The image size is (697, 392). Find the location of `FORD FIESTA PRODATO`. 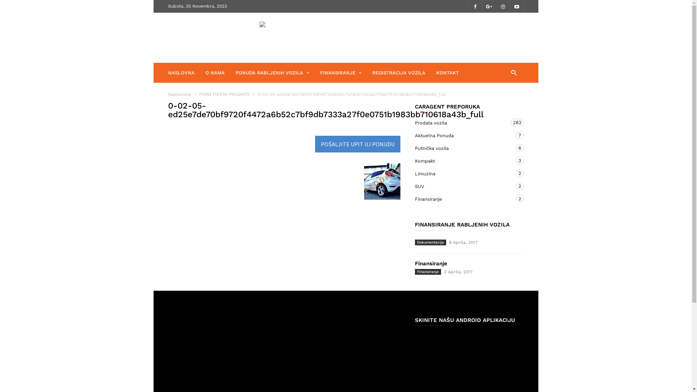

FORD FIESTA PRODATO is located at coordinates (225, 94).